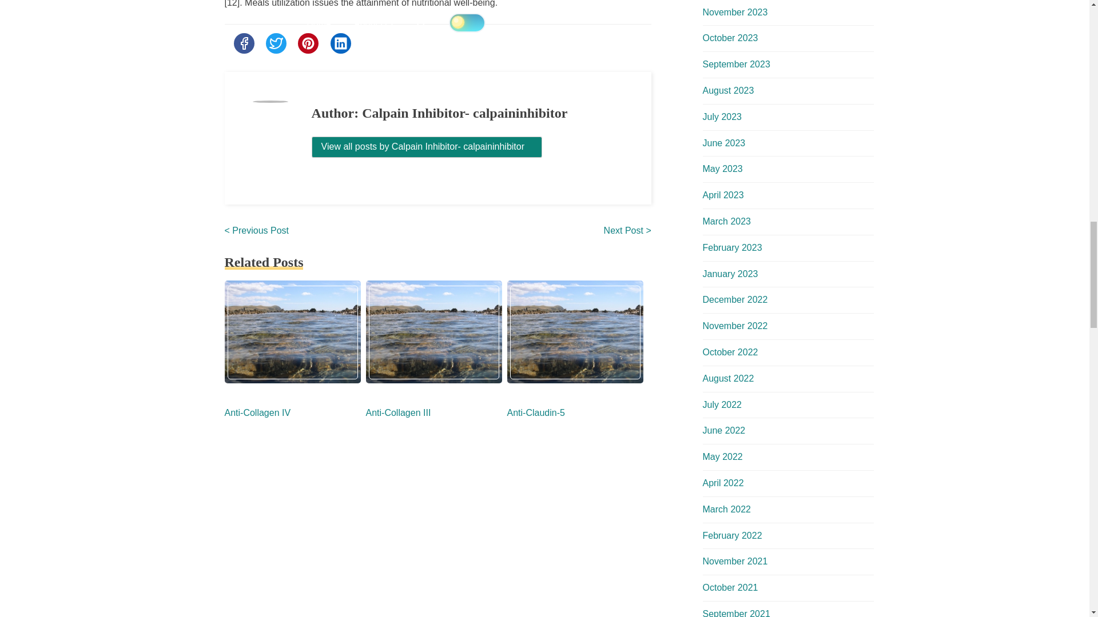 Image resolution: width=1098 pixels, height=617 pixels. What do you see at coordinates (257, 412) in the screenshot?
I see `Anti-Collagen IV` at bounding box center [257, 412].